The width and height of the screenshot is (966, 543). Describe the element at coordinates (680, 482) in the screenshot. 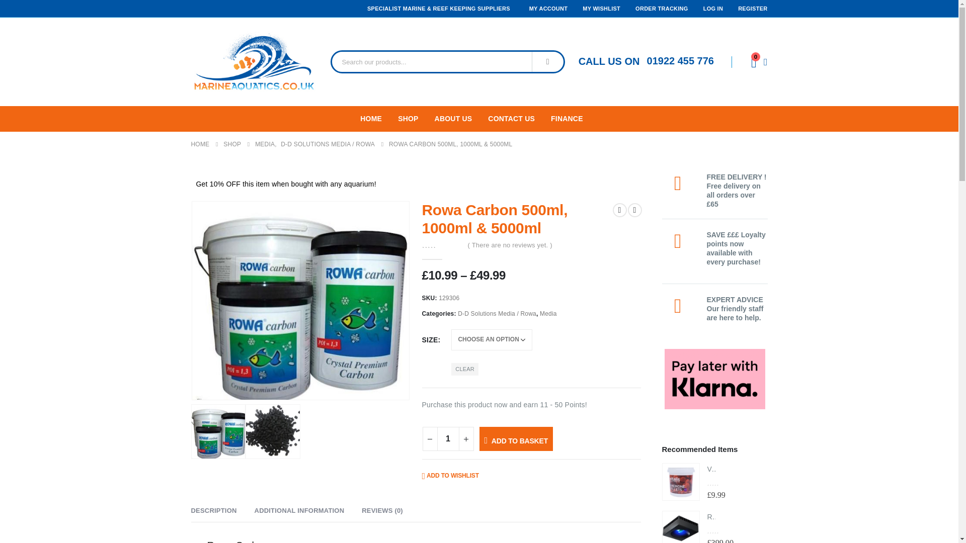

I see `Vitalis Anemone Pellet Feed` at that location.